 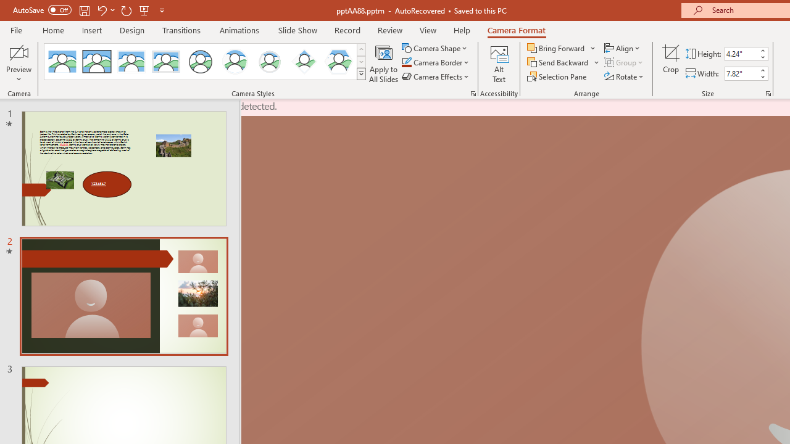 What do you see at coordinates (625, 63) in the screenshot?
I see `Group` at bounding box center [625, 63].